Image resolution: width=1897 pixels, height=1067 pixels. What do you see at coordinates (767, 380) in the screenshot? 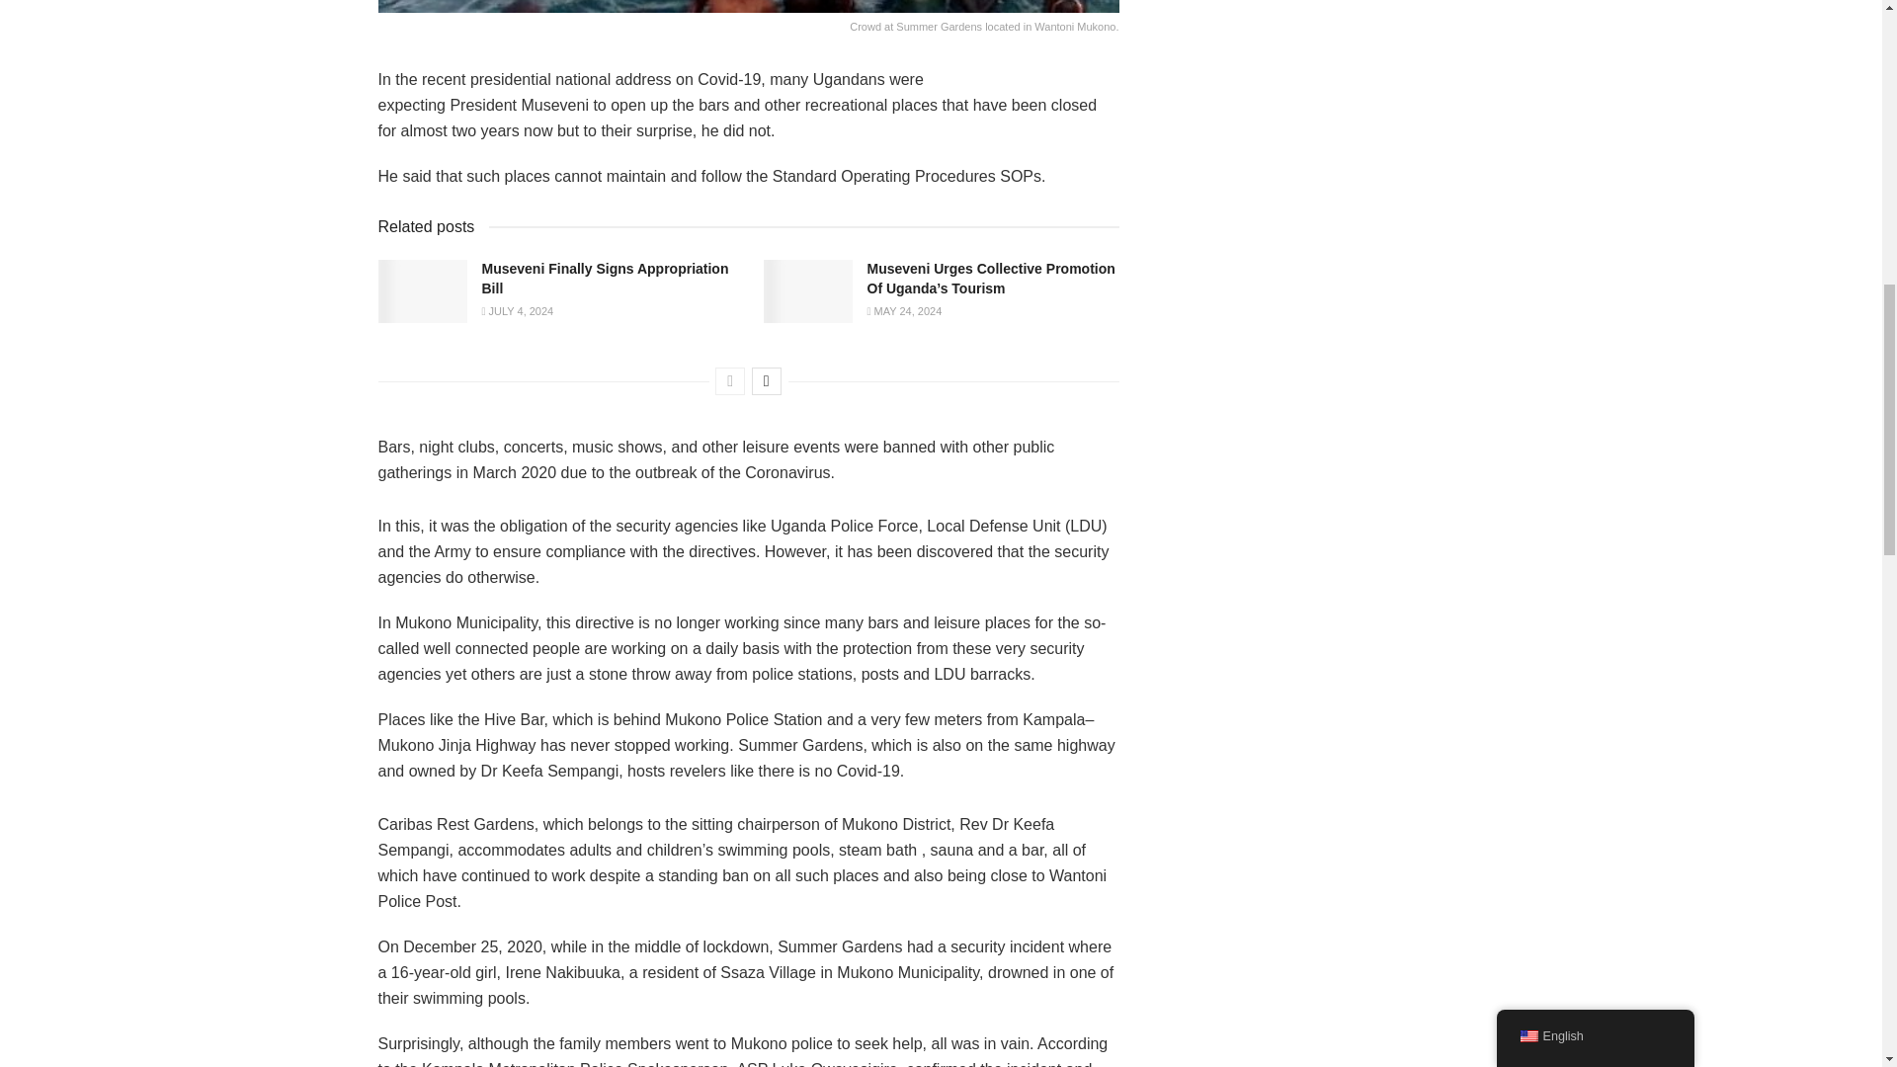
I see `Next` at bounding box center [767, 380].